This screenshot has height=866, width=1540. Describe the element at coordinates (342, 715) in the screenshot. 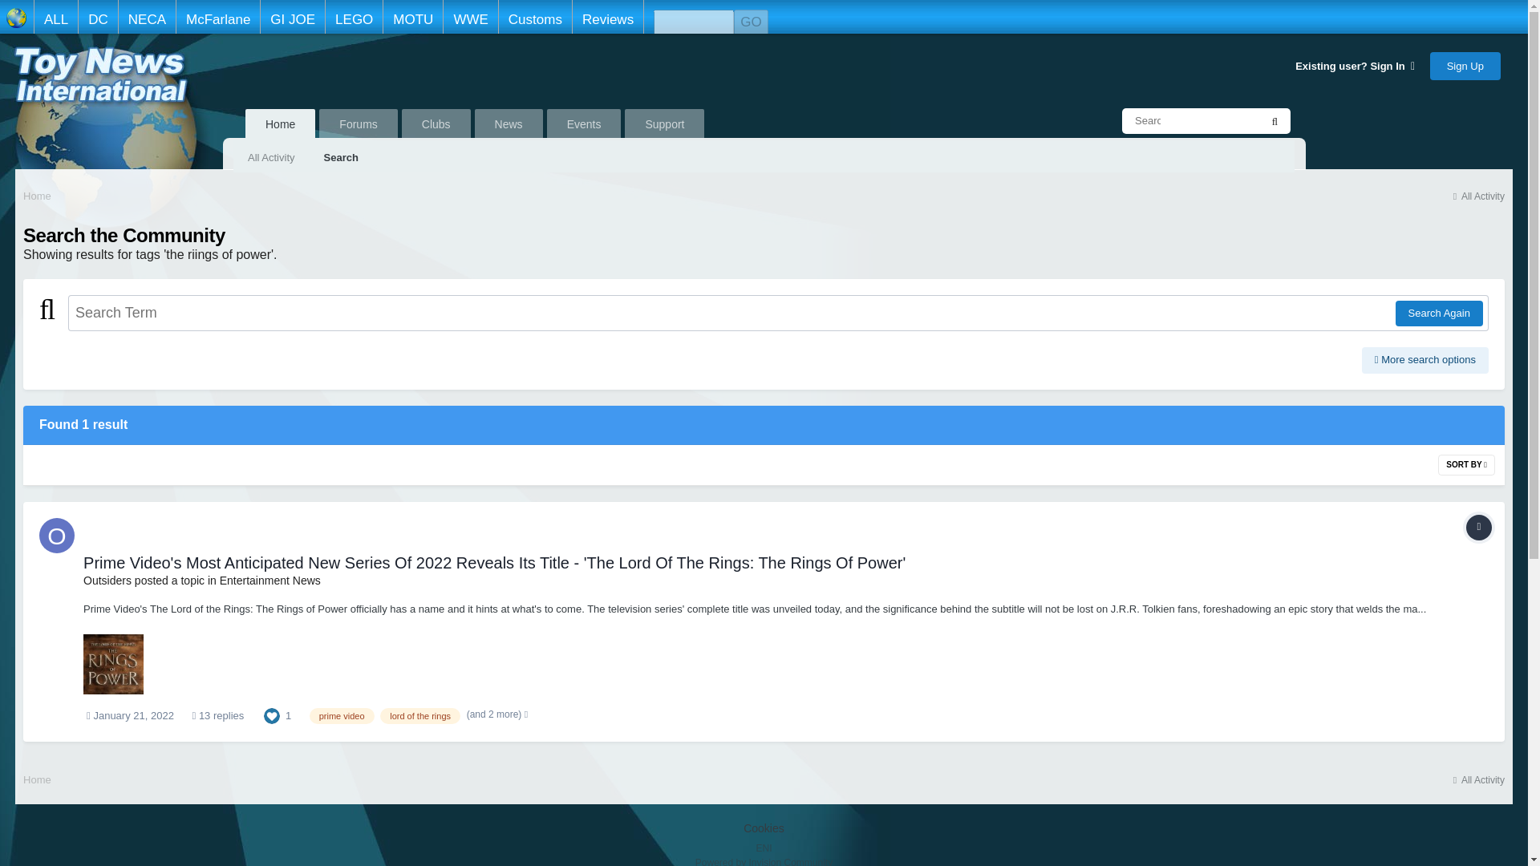

I see `Find other content tagged with 'prime video'` at that location.